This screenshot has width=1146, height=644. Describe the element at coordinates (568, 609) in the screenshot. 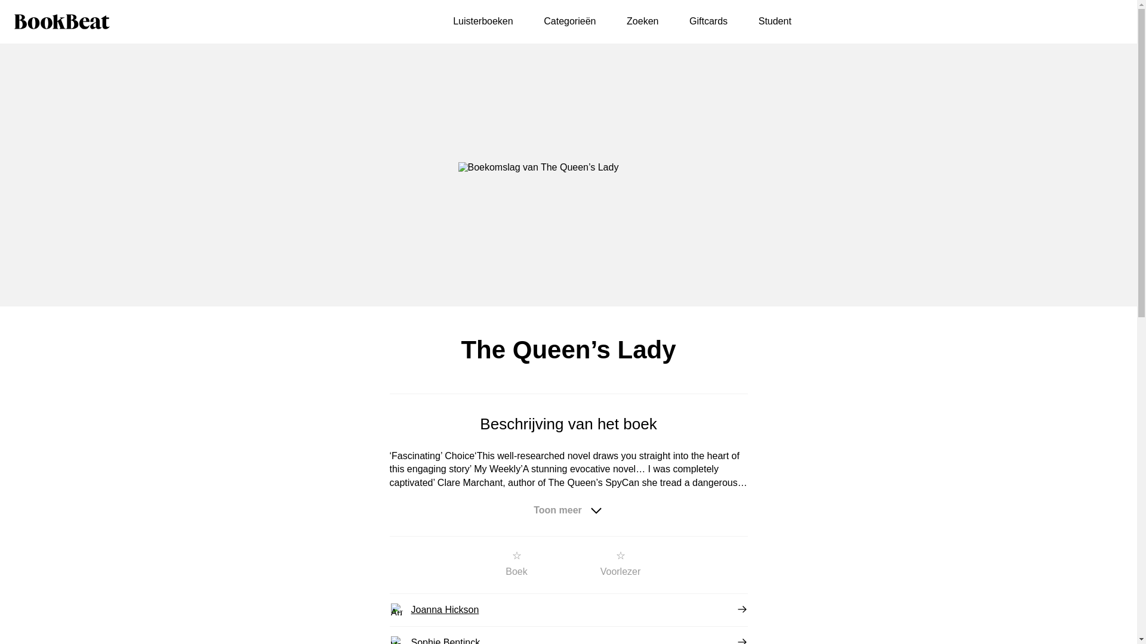

I see `Joanna Hickson` at that location.